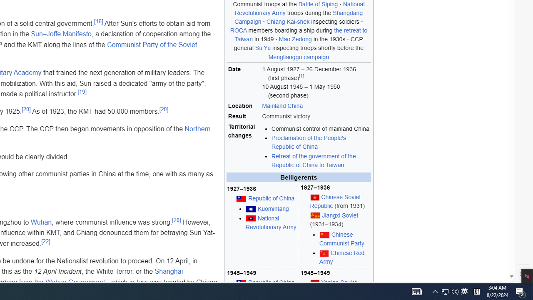 This screenshot has width=533, height=300. I want to click on the retreat to Taiwan, so click(301, 35).